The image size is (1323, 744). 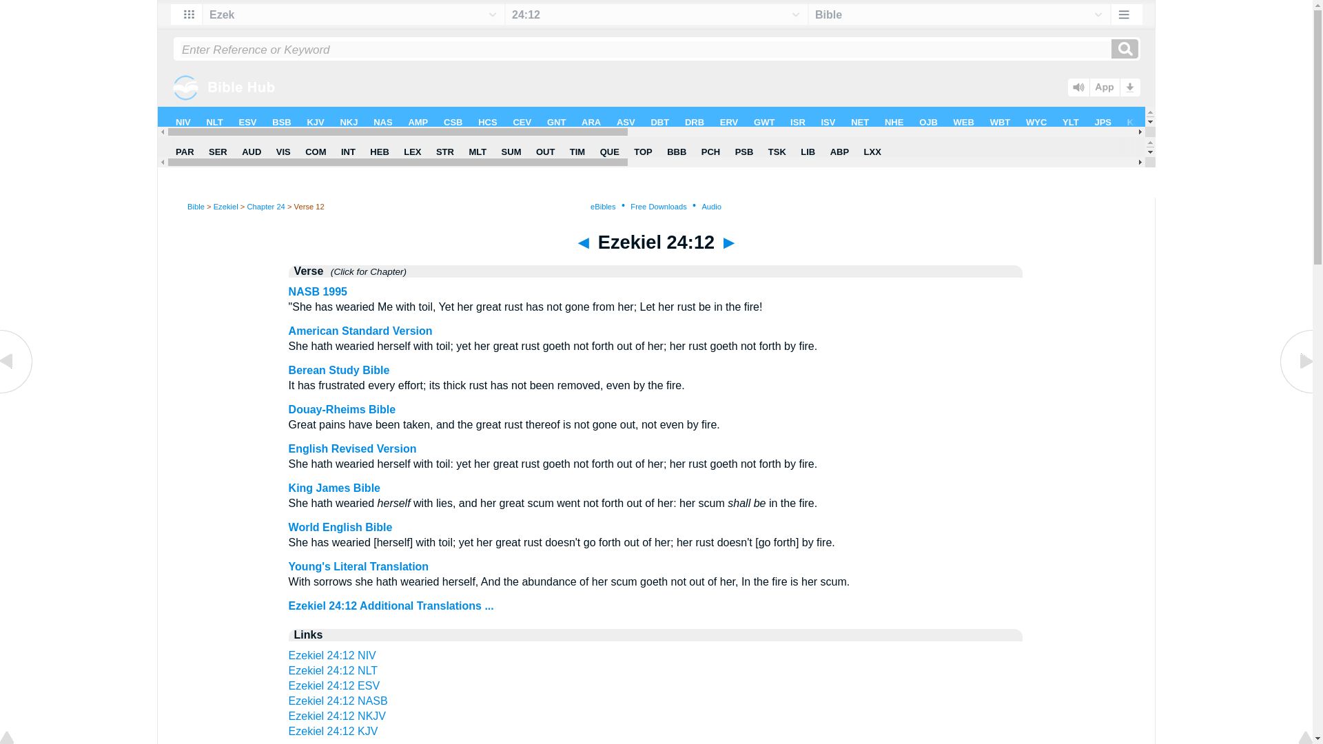 What do you see at coordinates (317, 291) in the screenshot?
I see `NASB 1995` at bounding box center [317, 291].